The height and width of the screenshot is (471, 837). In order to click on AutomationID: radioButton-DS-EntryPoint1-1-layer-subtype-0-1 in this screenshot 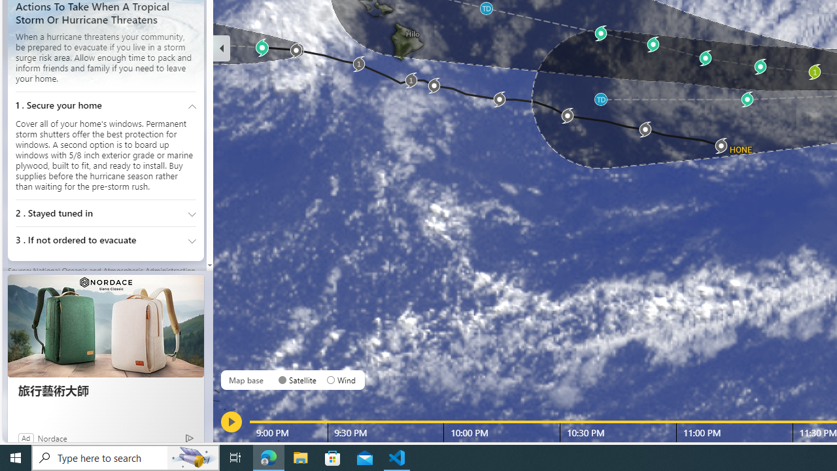, I will do `click(331, 379)`.